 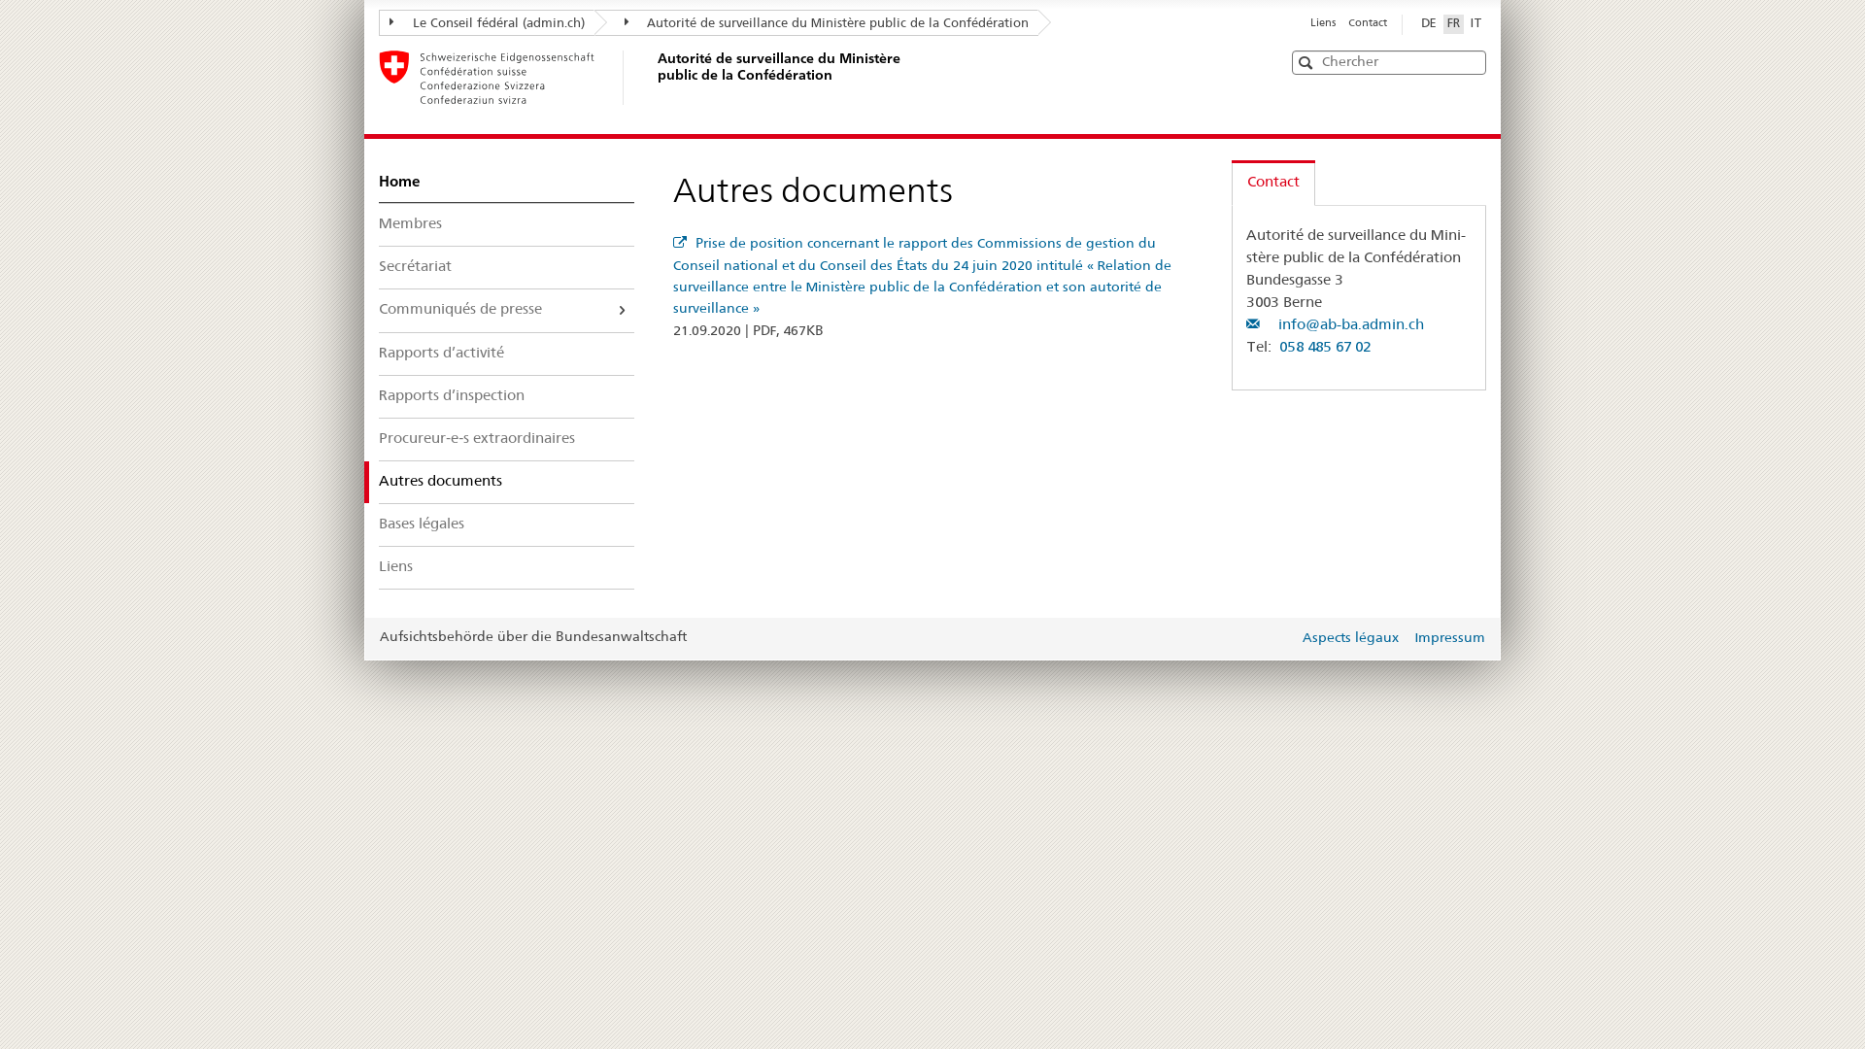 I want to click on Autres documents, so click(x=507, y=482).